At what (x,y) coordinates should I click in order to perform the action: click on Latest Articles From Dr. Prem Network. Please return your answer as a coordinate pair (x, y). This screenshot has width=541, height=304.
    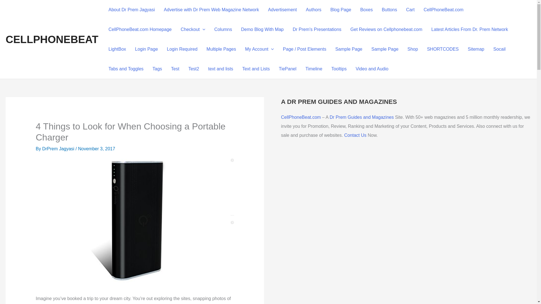
    Looking at the image, I should click on (469, 30).